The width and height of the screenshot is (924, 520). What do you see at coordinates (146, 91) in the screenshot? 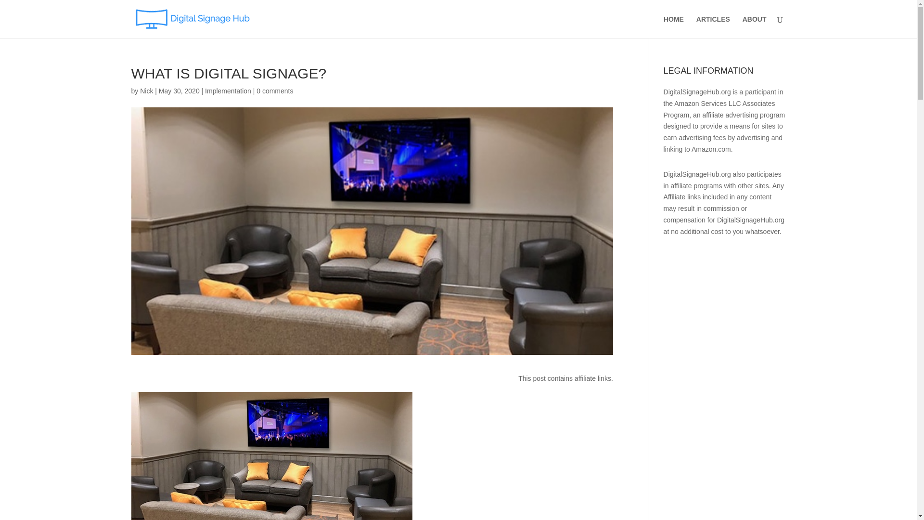
I see `Nick` at bounding box center [146, 91].